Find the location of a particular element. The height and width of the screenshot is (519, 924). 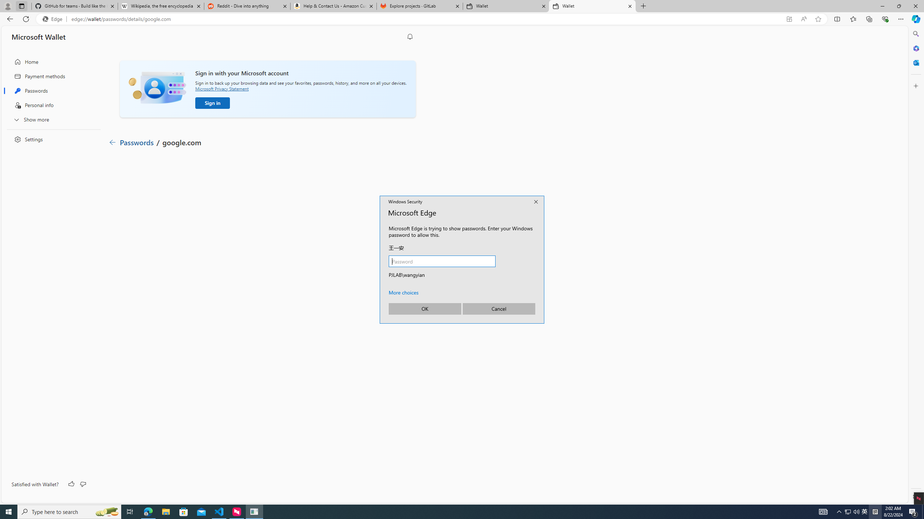

Action Center, 2 new notifications is located at coordinates (913, 512).